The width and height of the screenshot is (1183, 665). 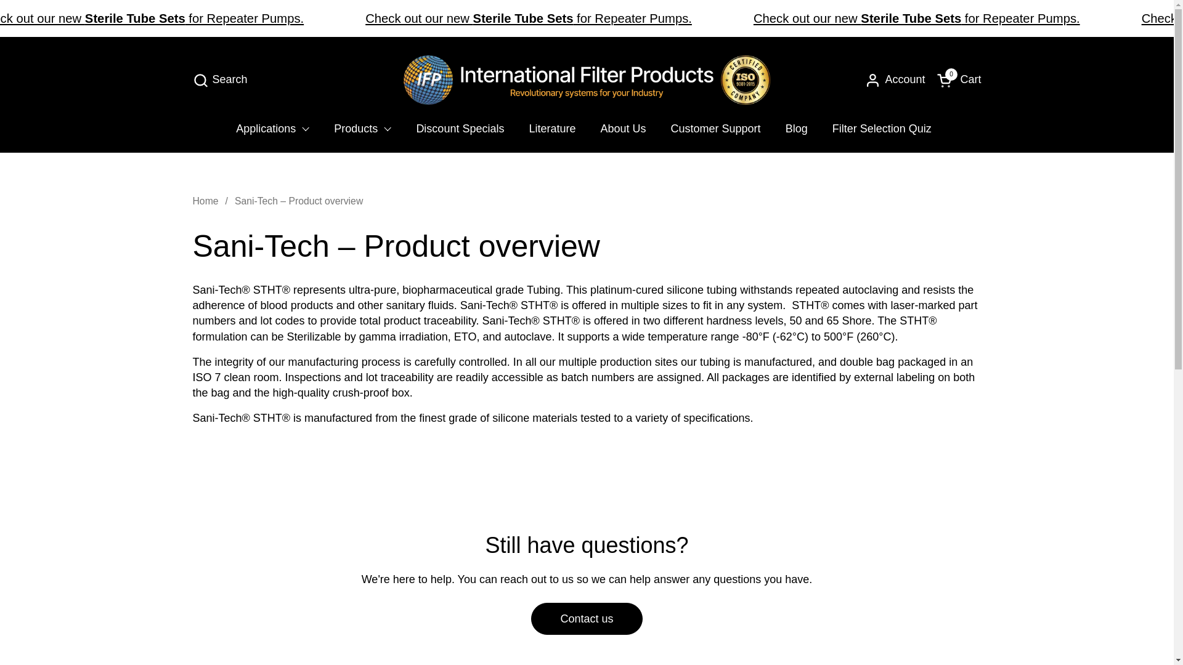 What do you see at coordinates (219, 80) in the screenshot?
I see `Skip to content` at bounding box center [219, 80].